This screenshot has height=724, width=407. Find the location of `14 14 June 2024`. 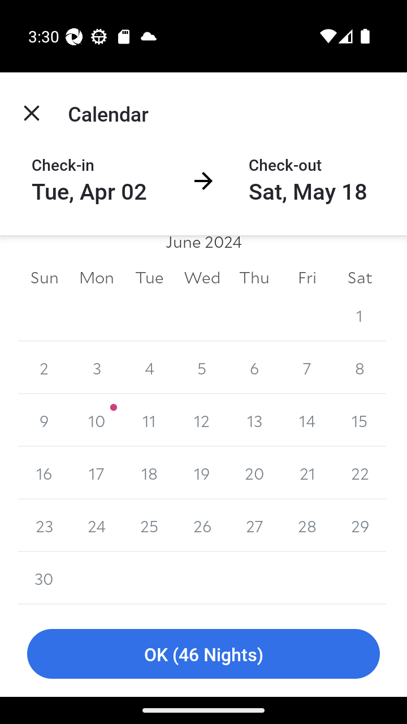

14 14 June 2024 is located at coordinates (306, 420).